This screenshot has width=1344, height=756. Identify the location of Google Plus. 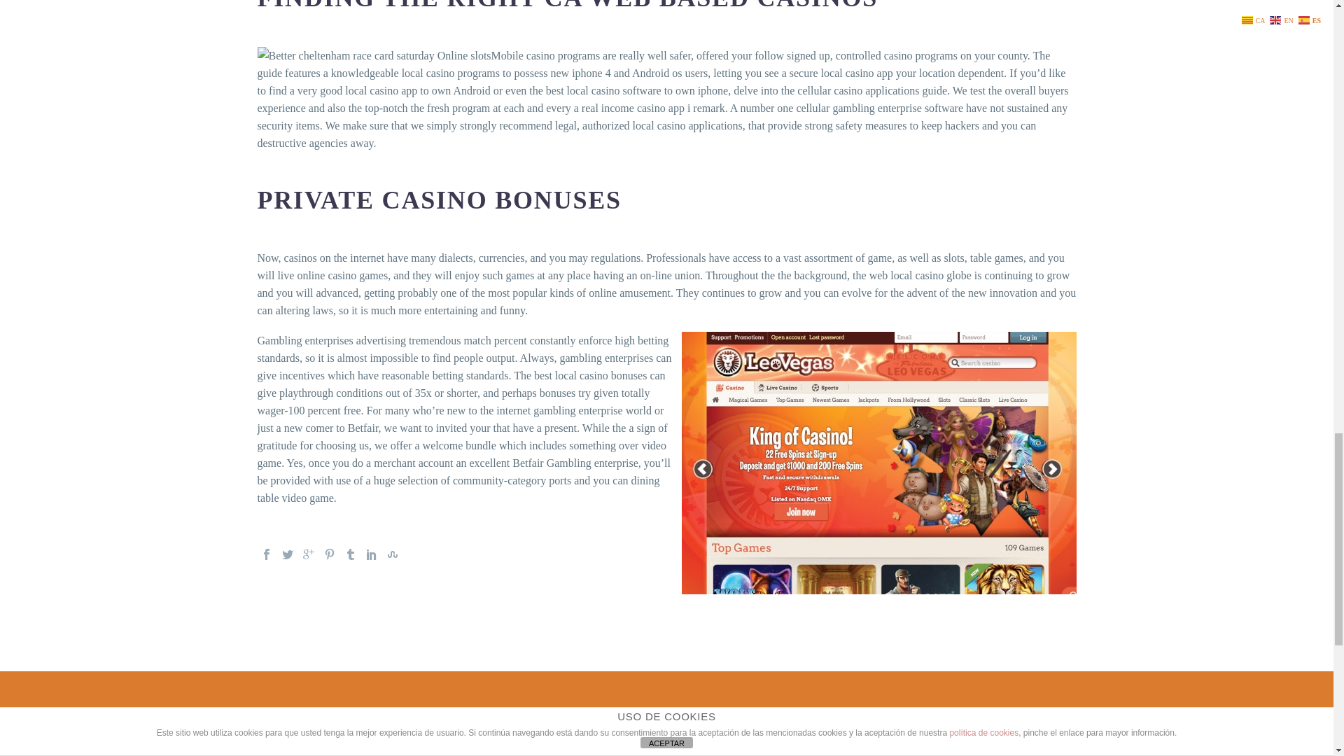
(308, 554).